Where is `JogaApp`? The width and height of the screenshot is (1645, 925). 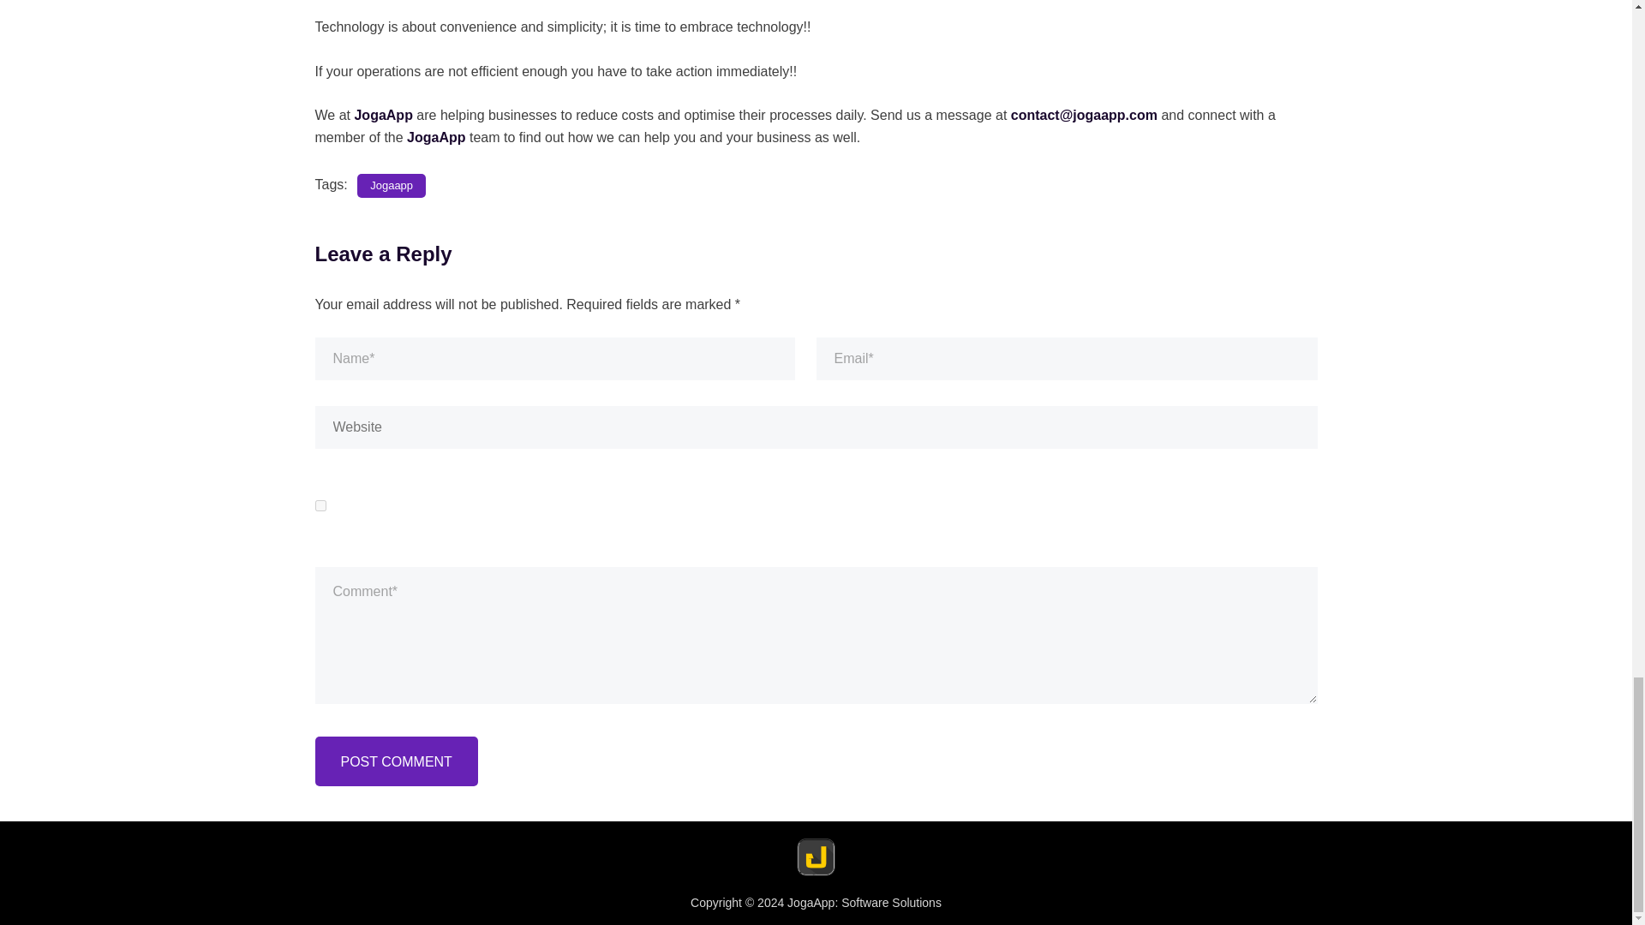
JogaApp is located at coordinates (382, 115).